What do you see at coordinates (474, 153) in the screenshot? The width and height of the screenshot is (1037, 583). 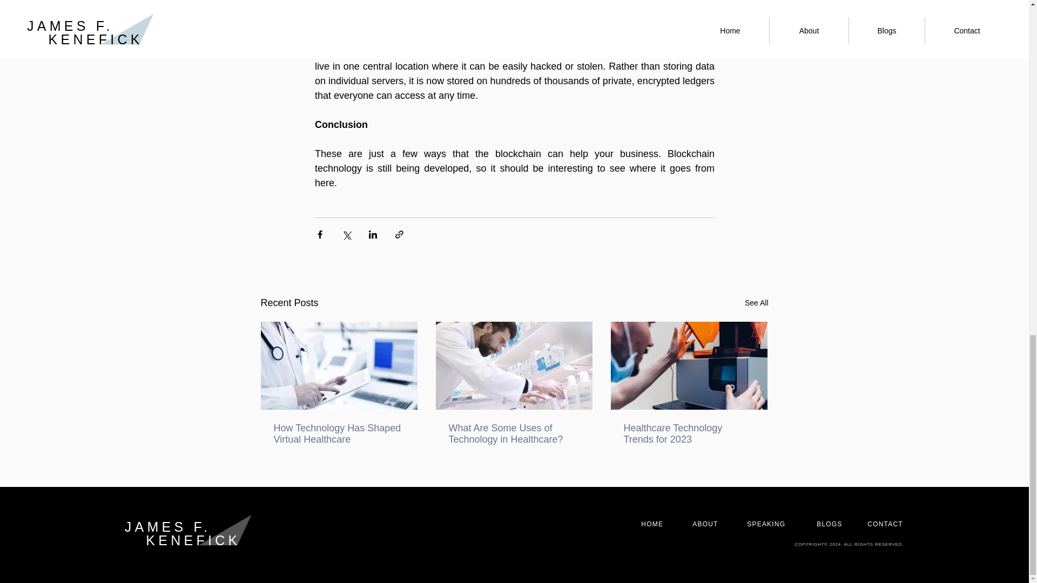 I see `s that the blo` at bounding box center [474, 153].